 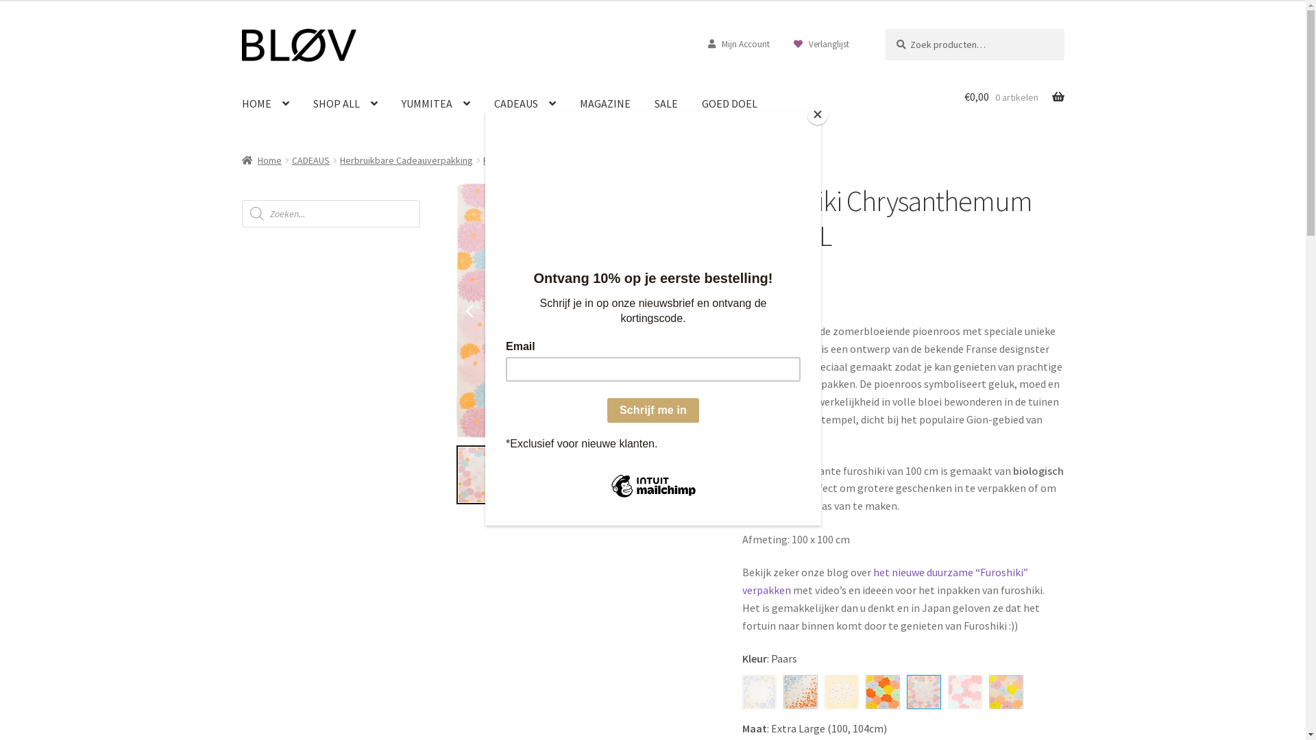 I want to click on YUMMITEA, so click(x=436, y=104).